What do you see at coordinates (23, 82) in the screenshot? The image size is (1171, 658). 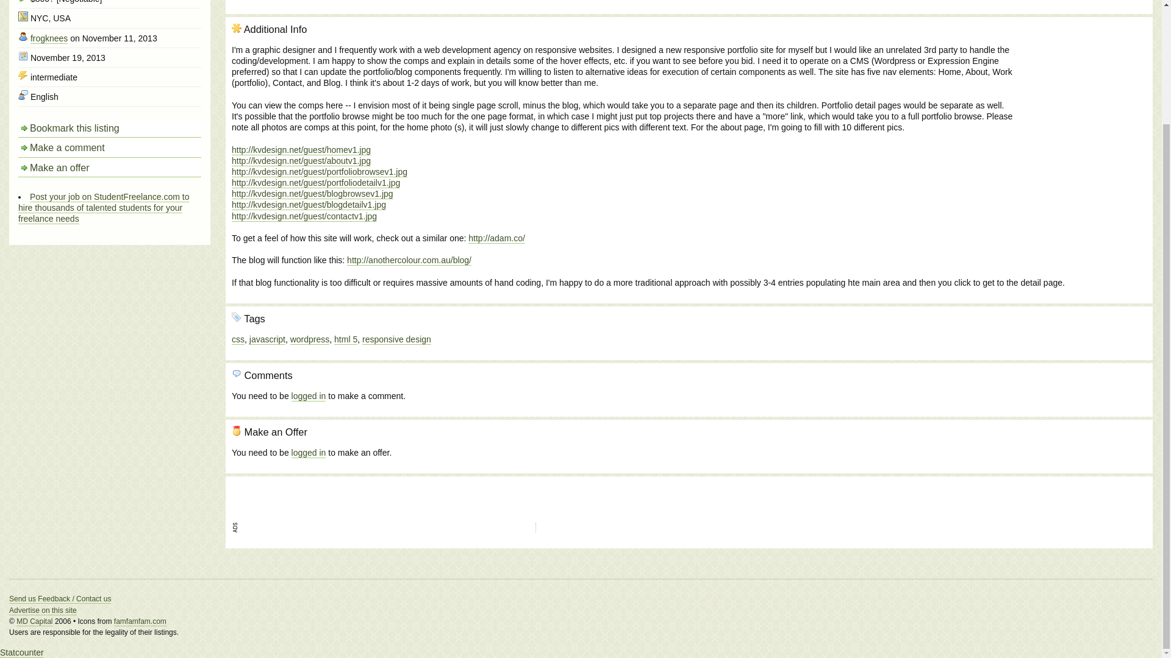 I see `Skill Level` at bounding box center [23, 82].